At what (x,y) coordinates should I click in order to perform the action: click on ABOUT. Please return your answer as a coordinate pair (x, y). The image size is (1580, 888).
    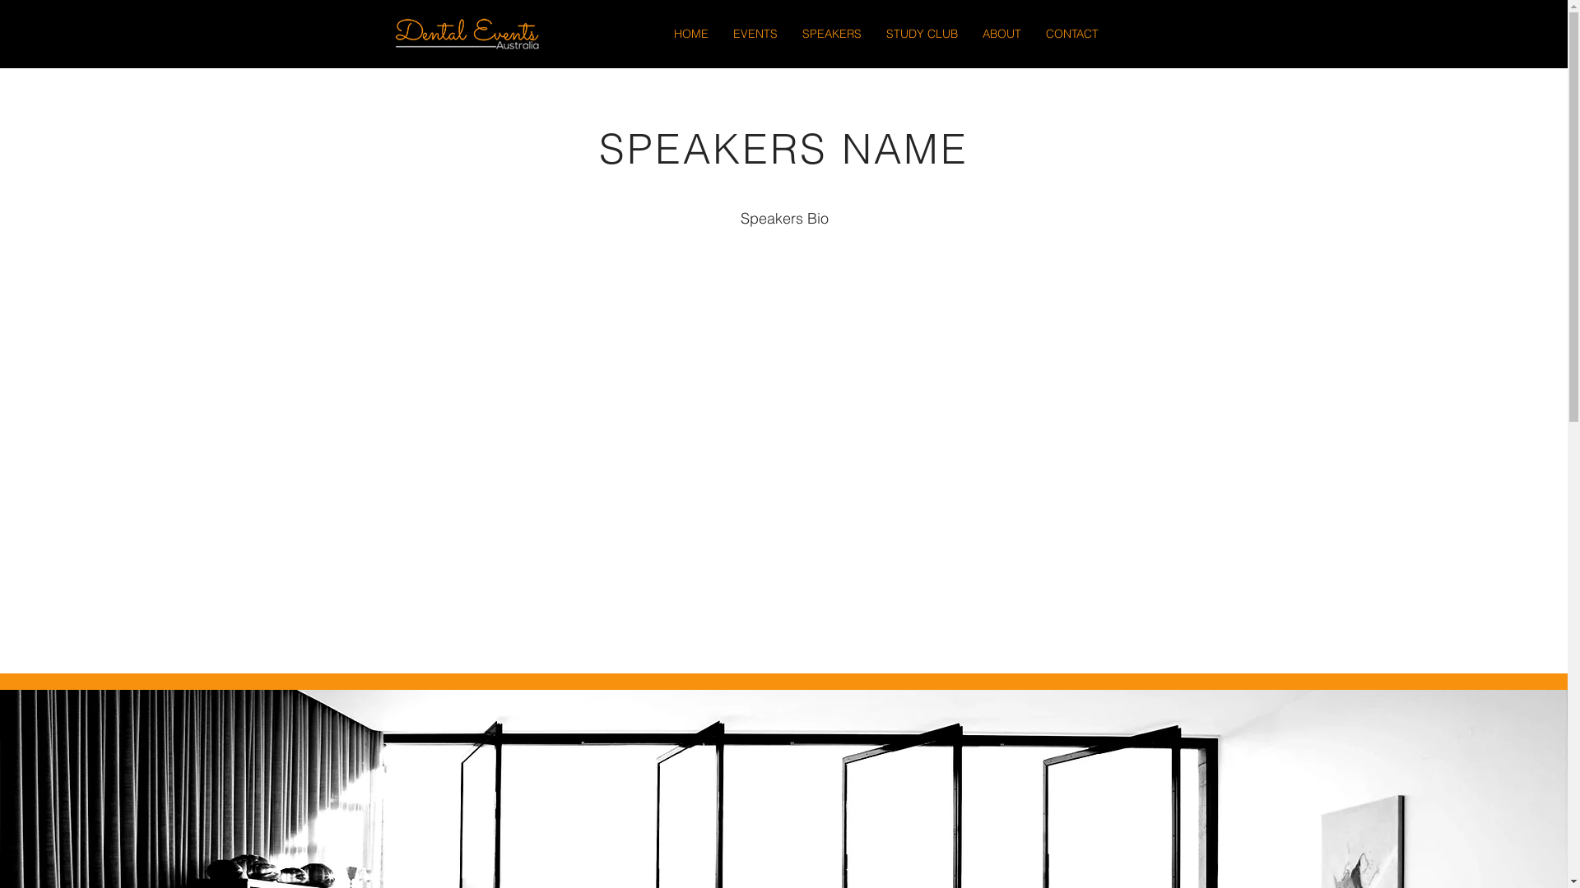
    Looking at the image, I should click on (1001, 35).